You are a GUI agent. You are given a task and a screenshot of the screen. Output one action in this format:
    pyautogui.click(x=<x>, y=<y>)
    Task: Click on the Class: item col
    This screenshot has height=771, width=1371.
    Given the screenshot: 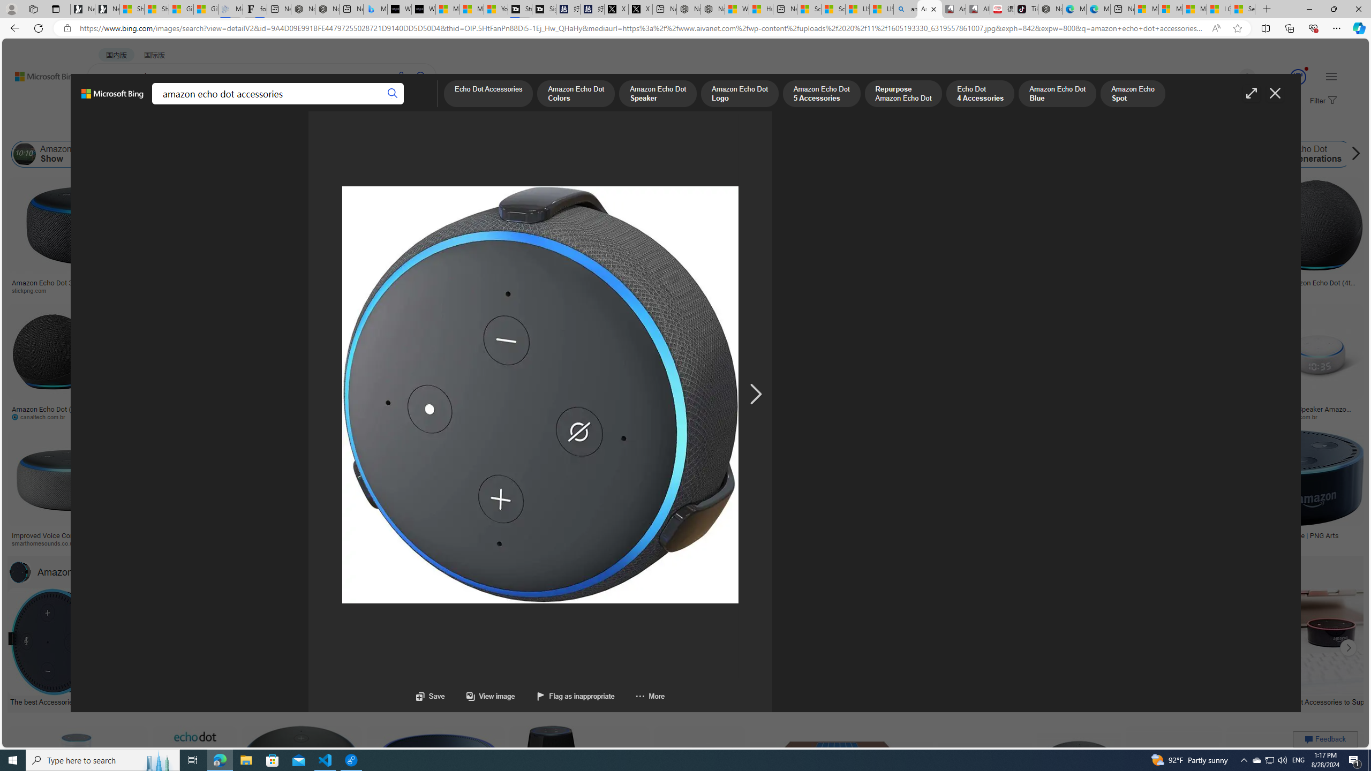 What is the action you would take?
    pyautogui.click(x=1404, y=154)
    